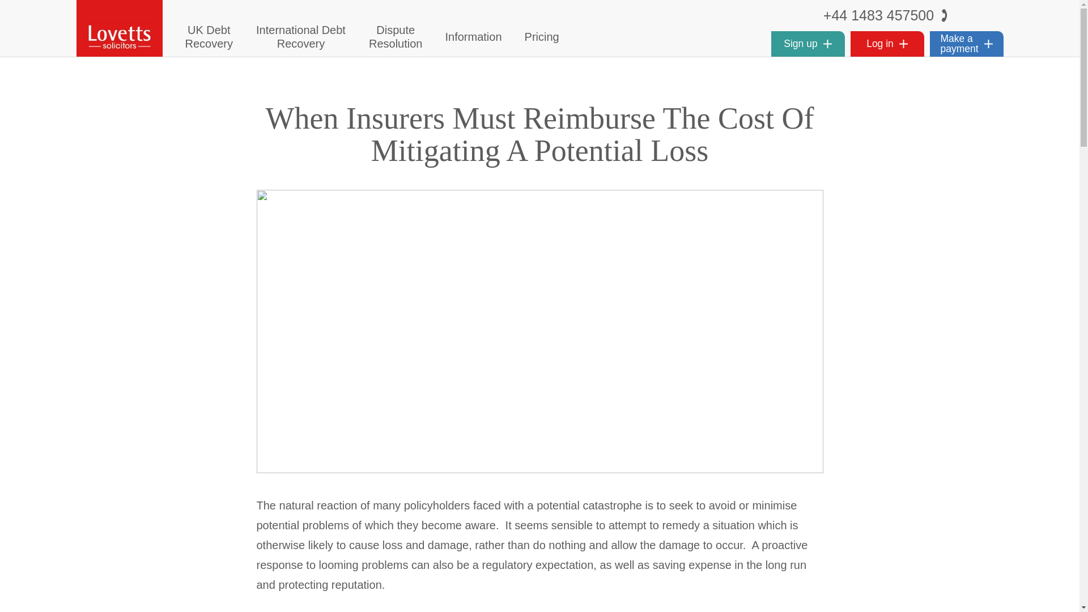  I want to click on Pricing, so click(886, 44).